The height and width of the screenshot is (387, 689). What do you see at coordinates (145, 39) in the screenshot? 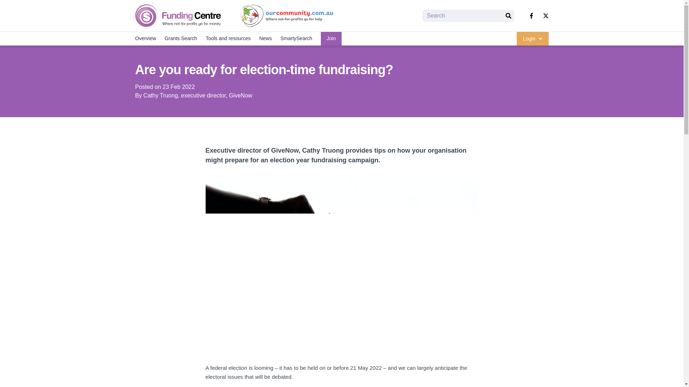
I see `Overview` at bounding box center [145, 39].